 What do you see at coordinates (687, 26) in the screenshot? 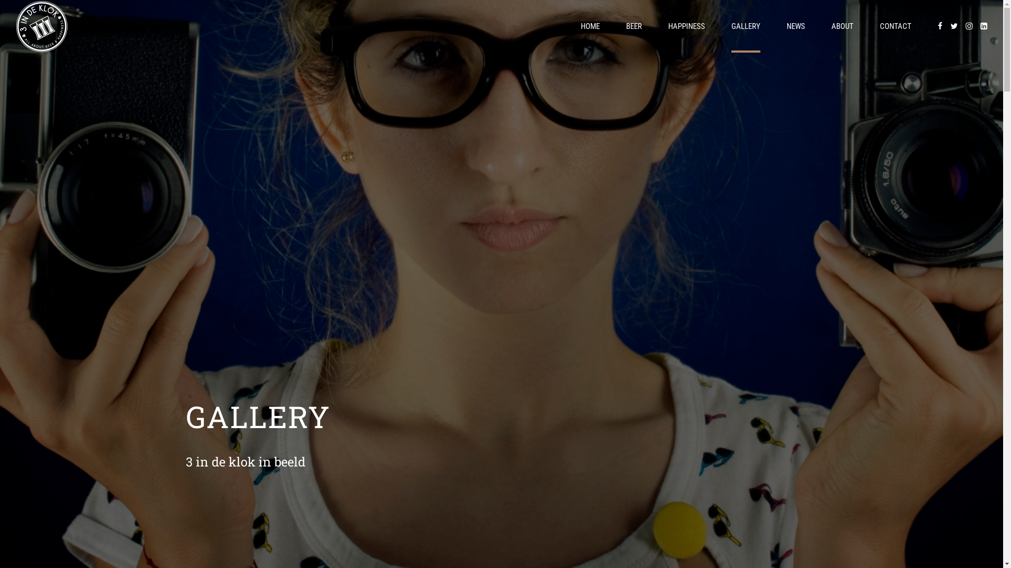
I see `HAPPINESS` at bounding box center [687, 26].